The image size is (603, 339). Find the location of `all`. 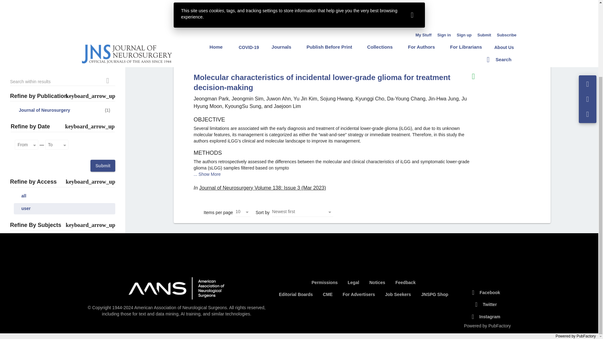

all is located at coordinates (64, 101).